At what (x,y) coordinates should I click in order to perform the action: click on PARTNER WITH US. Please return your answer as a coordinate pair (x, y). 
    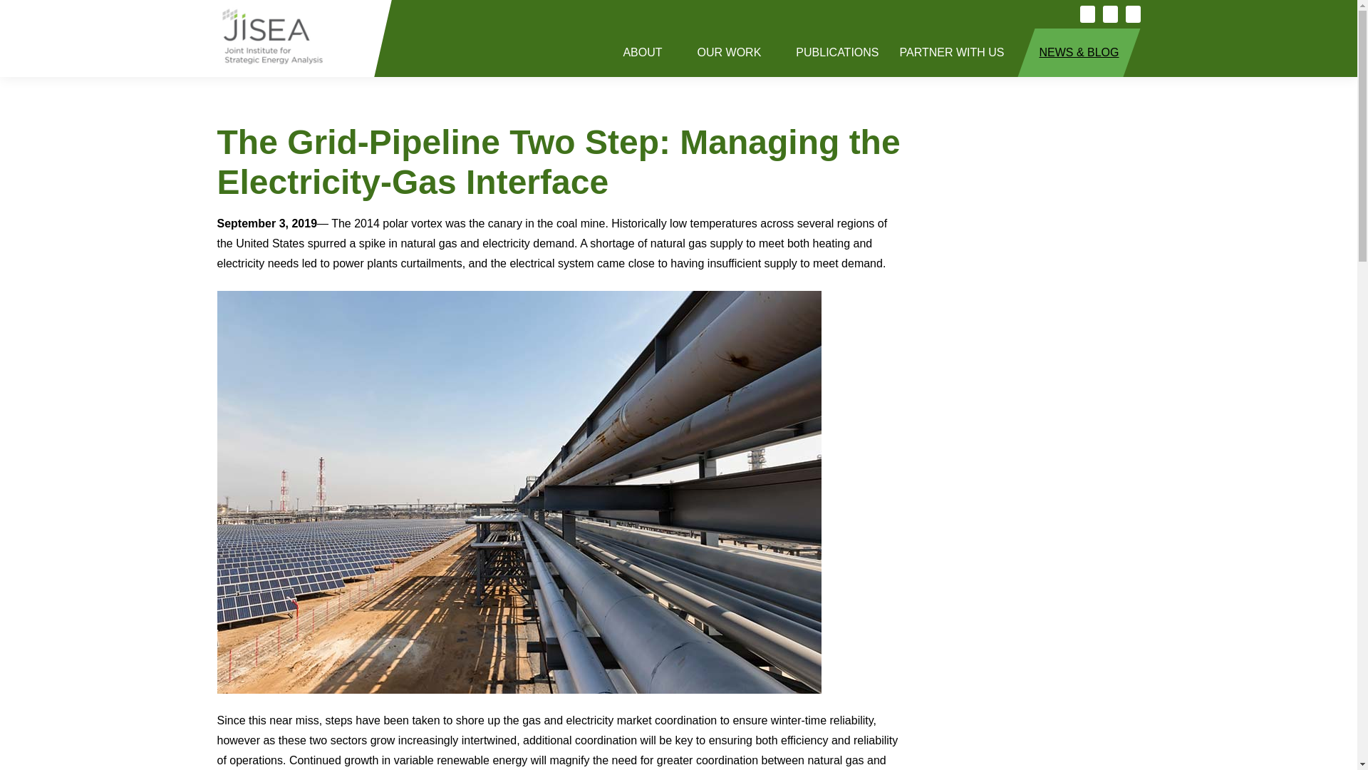
    Looking at the image, I should click on (959, 53).